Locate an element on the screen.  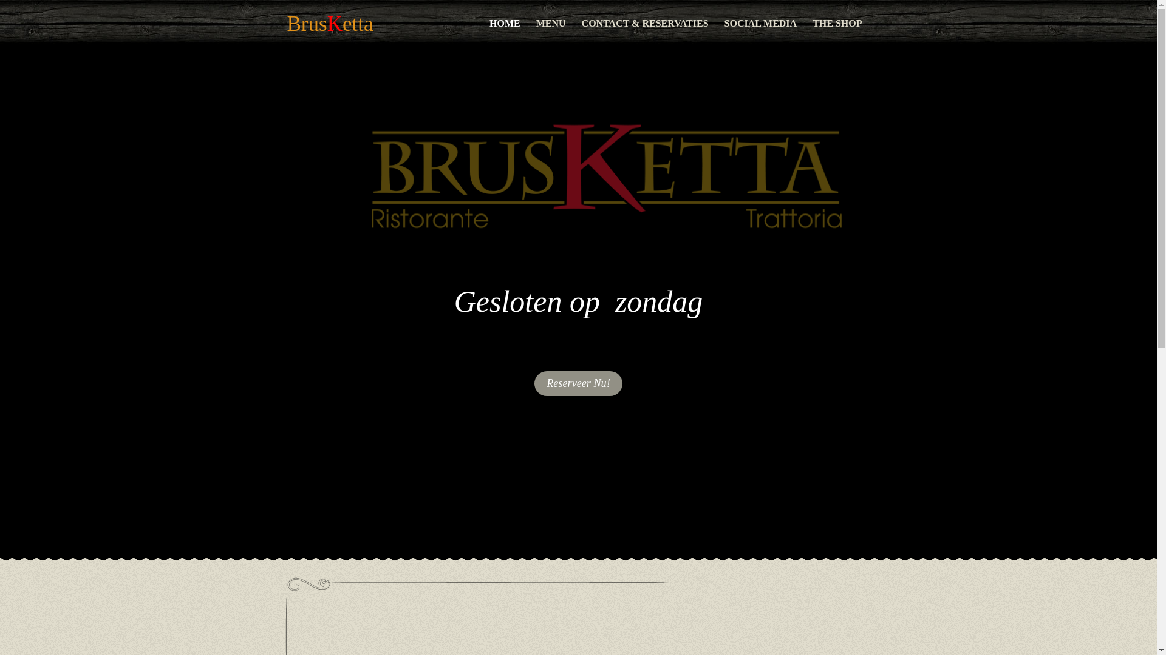
SOCIAL MEDIA is located at coordinates (761, 24).